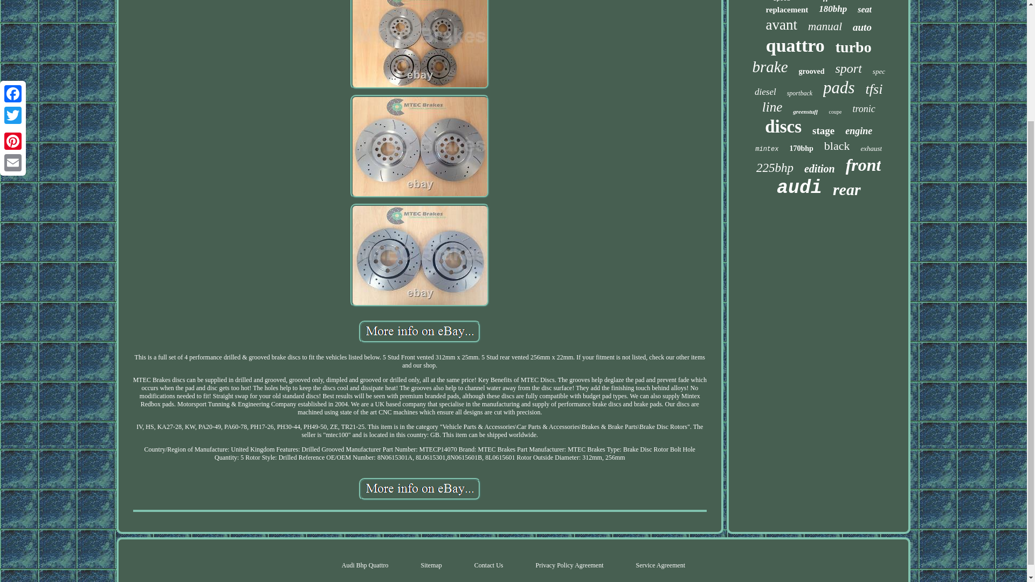 This screenshot has height=582, width=1035. I want to click on line, so click(772, 107).